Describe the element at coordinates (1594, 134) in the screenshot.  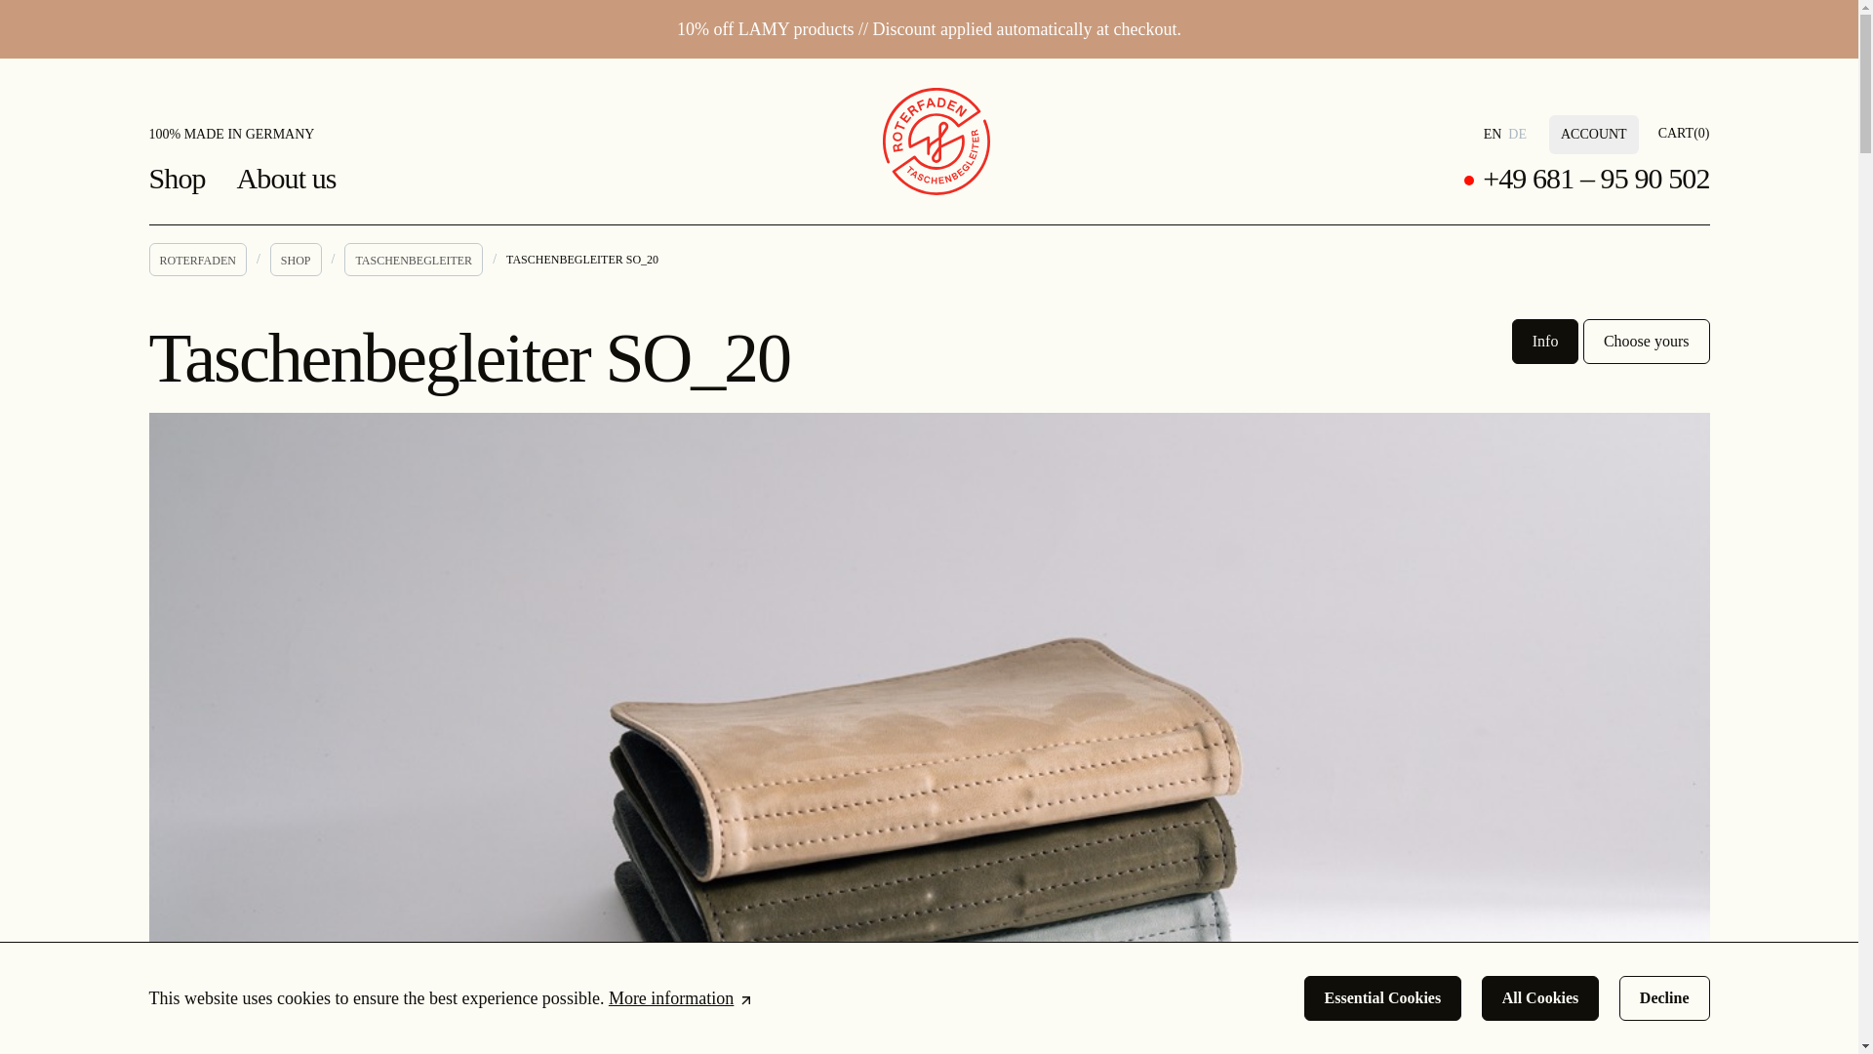
I see `ACCOUNT` at that location.